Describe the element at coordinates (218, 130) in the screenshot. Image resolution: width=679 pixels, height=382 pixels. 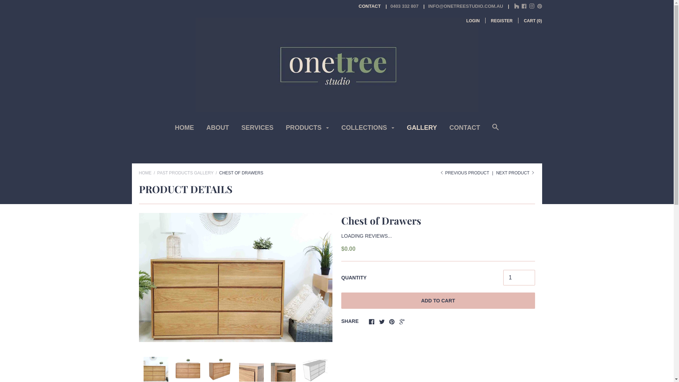
I see `ABOUT` at that location.